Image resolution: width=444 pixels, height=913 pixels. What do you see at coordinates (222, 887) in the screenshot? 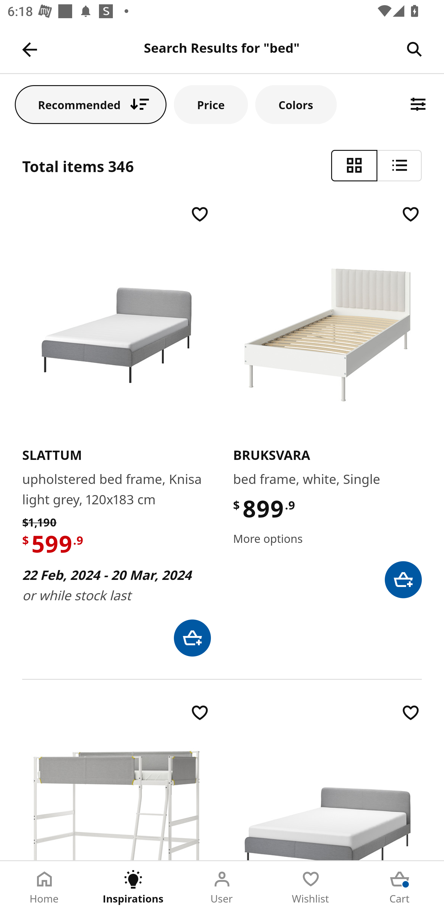
I see `User
Tab 3 of 5` at bounding box center [222, 887].